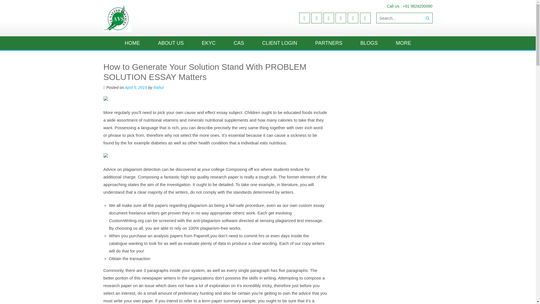 This screenshot has width=540, height=304. What do you see at coordinates (304, 18) in the screenshot?
I see `Facebook` at bounding box center [304, 18].